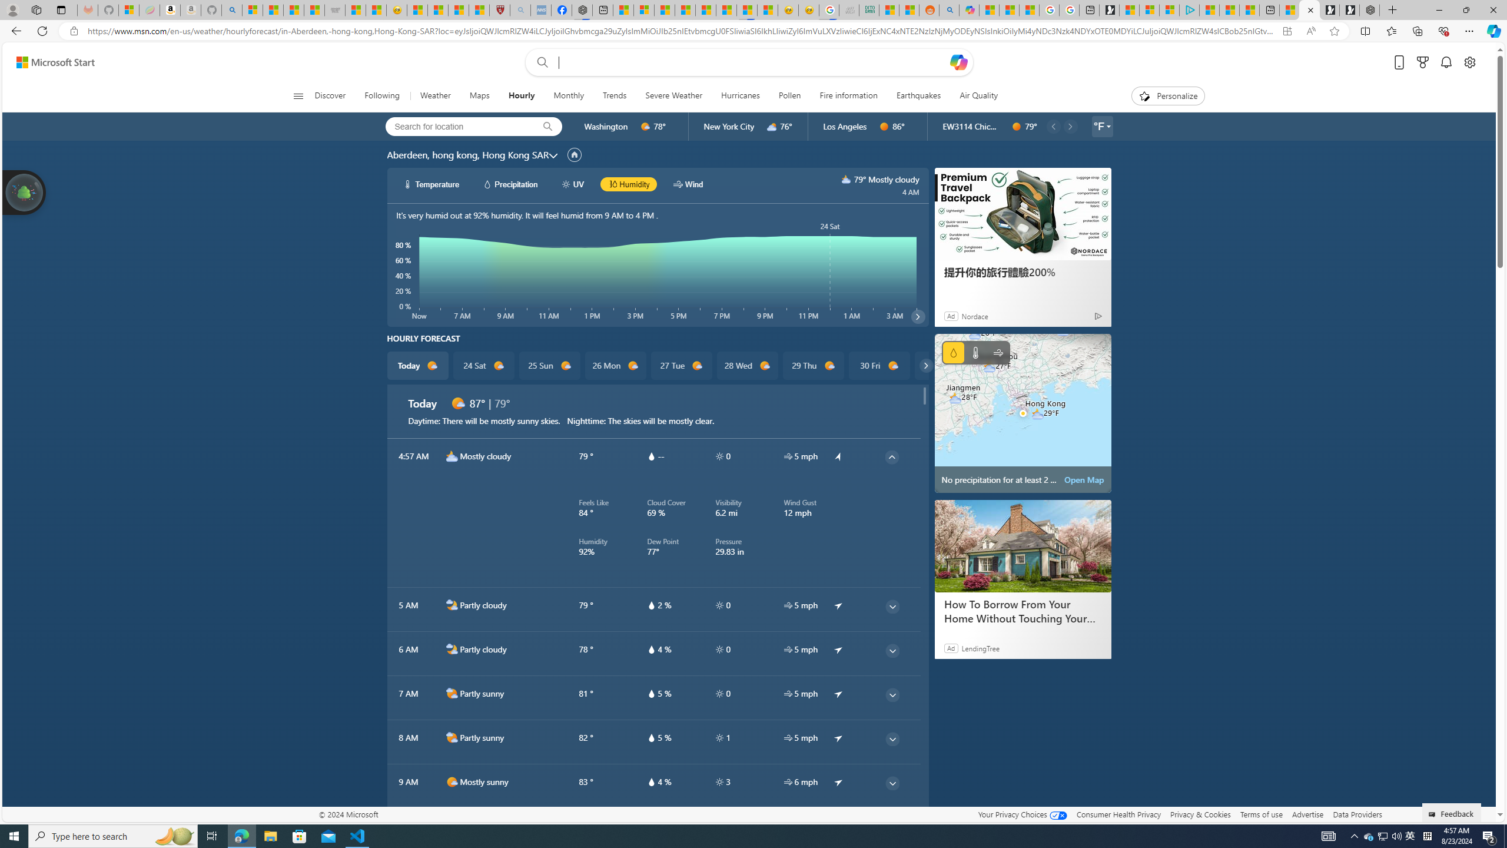  Describe the element at coordinates (1108, 127) in the screenshot. I see `locationBar/triangle` at that location.